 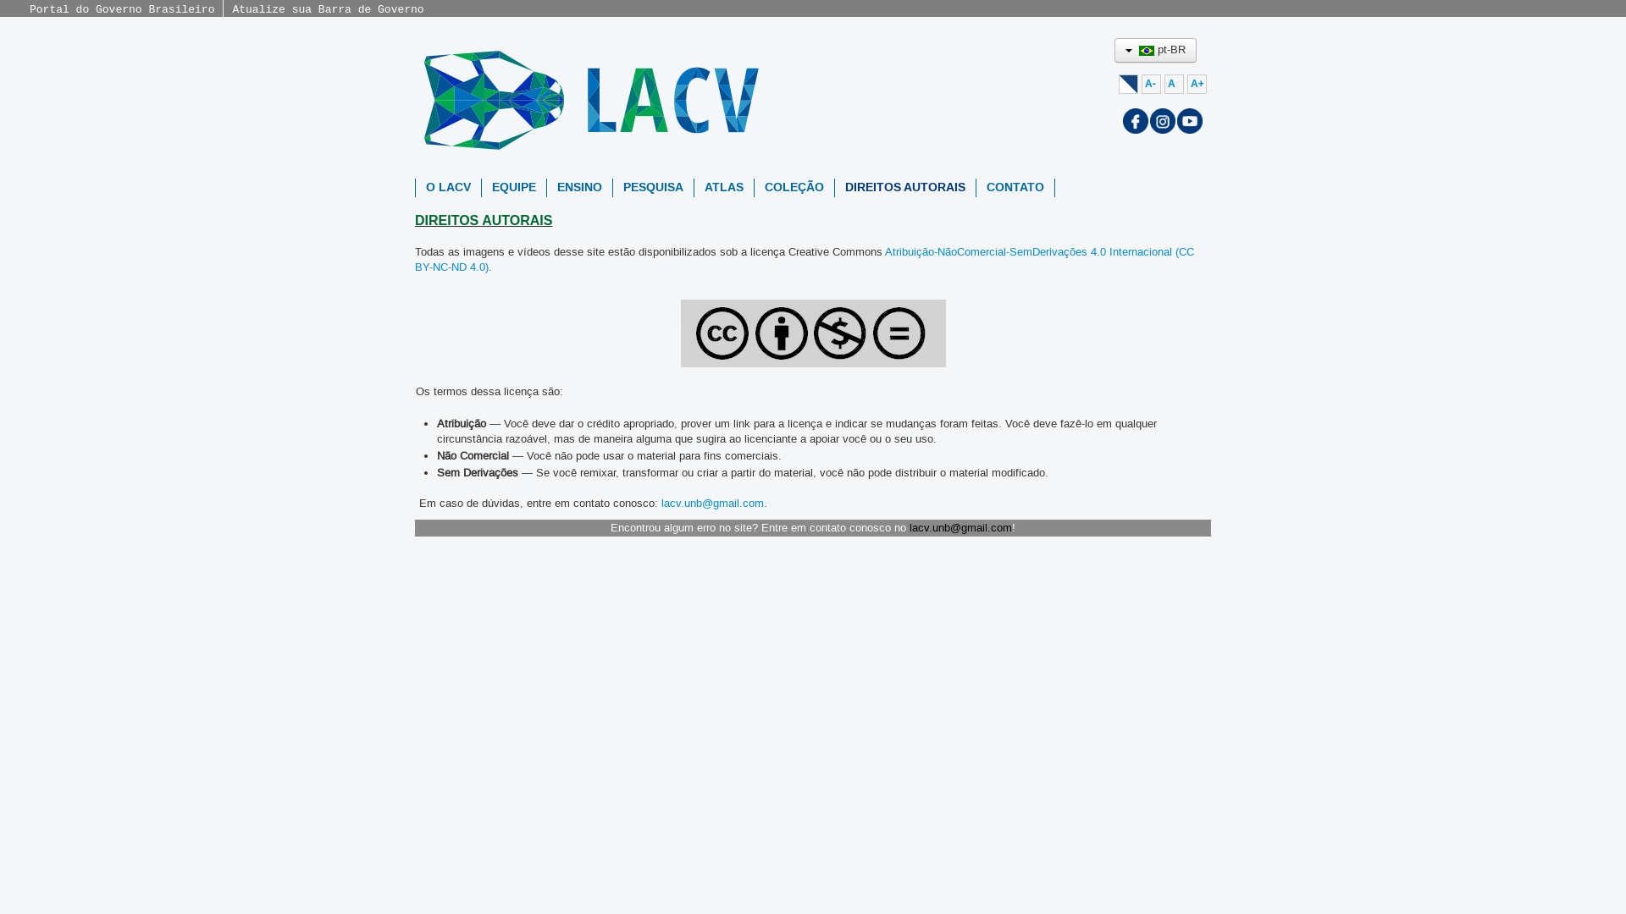 I want to click on O LACV, so click(x=449, y=188).